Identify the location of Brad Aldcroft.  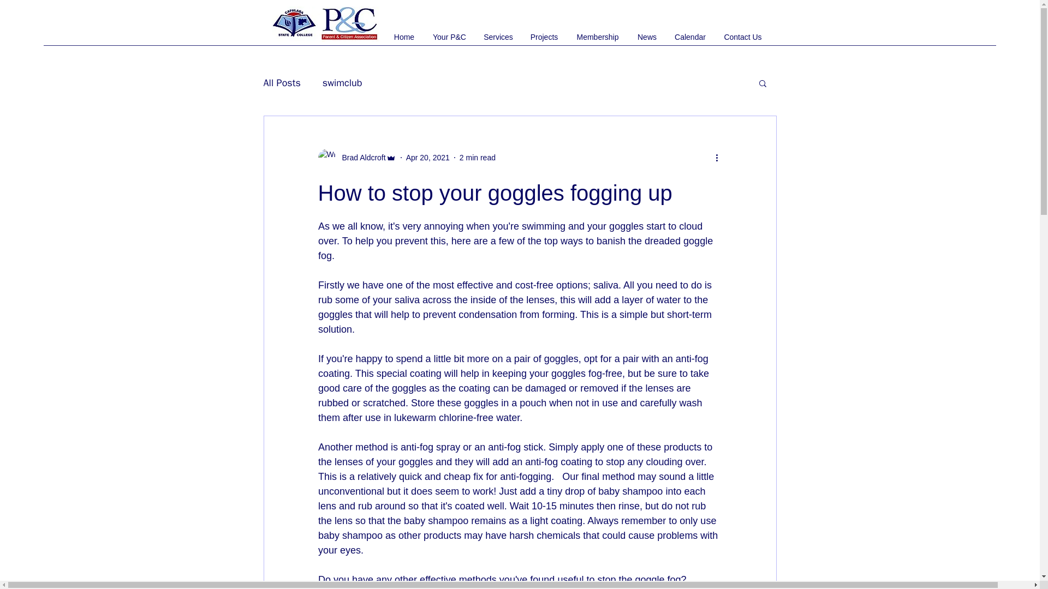
(356, 157).